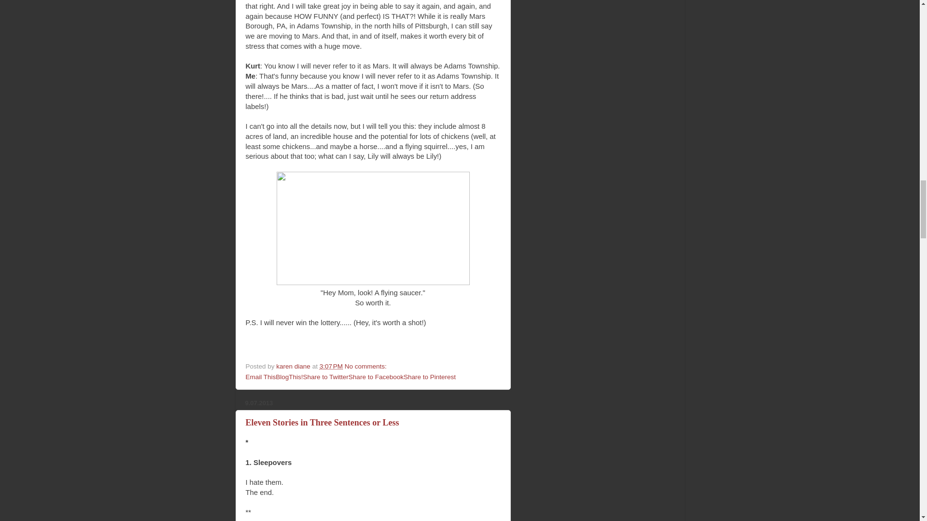  Describe the element at coordinates (325, 377) in the screenshot. I see `Share to Twitter` at that location.